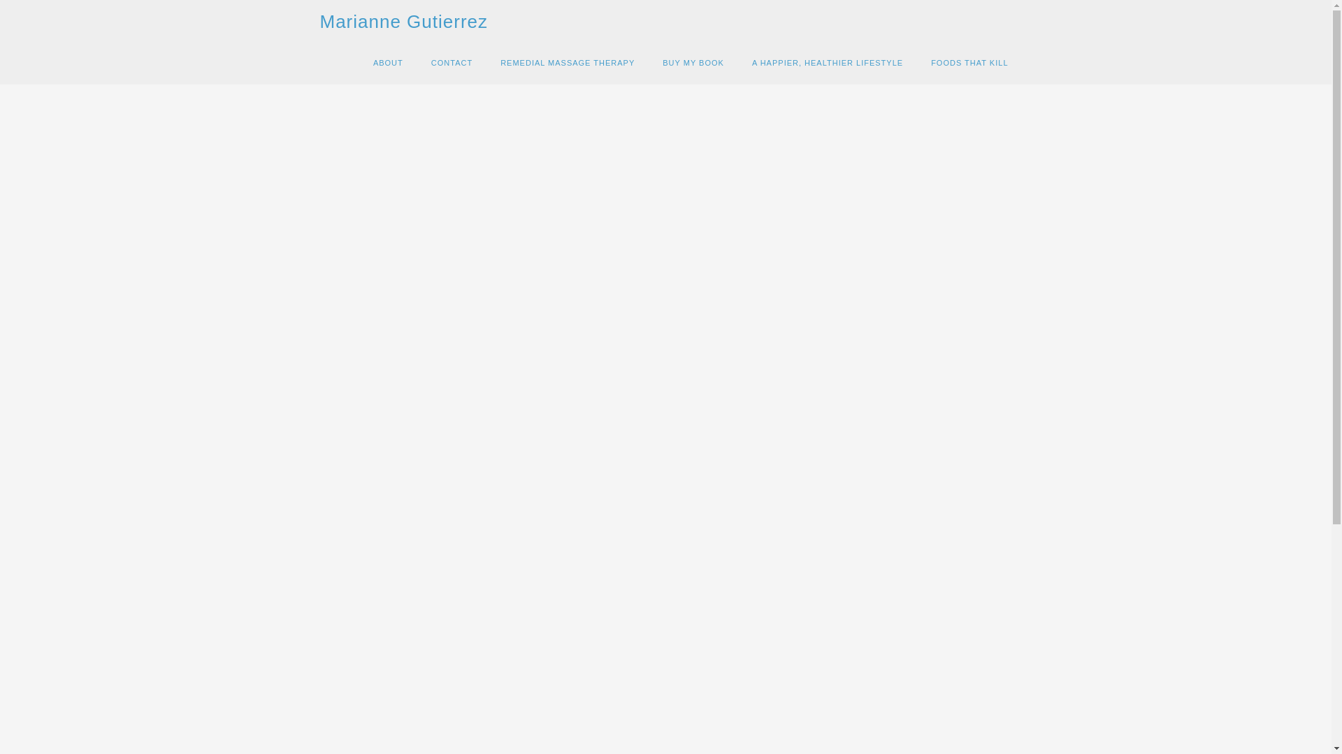 This screenshot has height=754, width=1342. What do you see at coordinates (828, 63) in the screenshot?
I see `A HAPPIER, HEALTHIER LIFESTYLE` at bounding box center [828, 63].